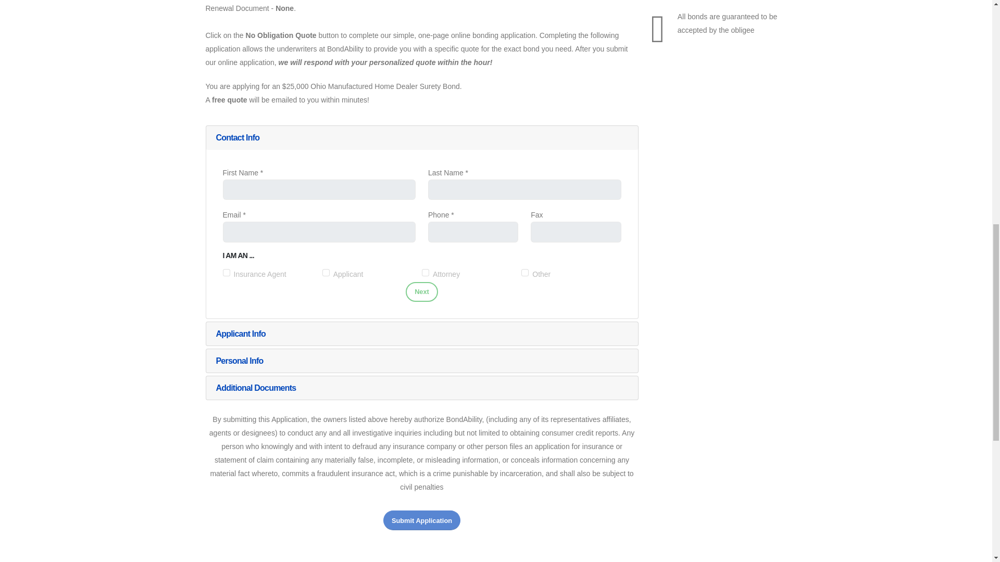 This screenshot has height=562, width=1000. What do you see at coordinates (421, 334) in the screenshot?
I see `Applicant Info` at bounding box center [421, 334].